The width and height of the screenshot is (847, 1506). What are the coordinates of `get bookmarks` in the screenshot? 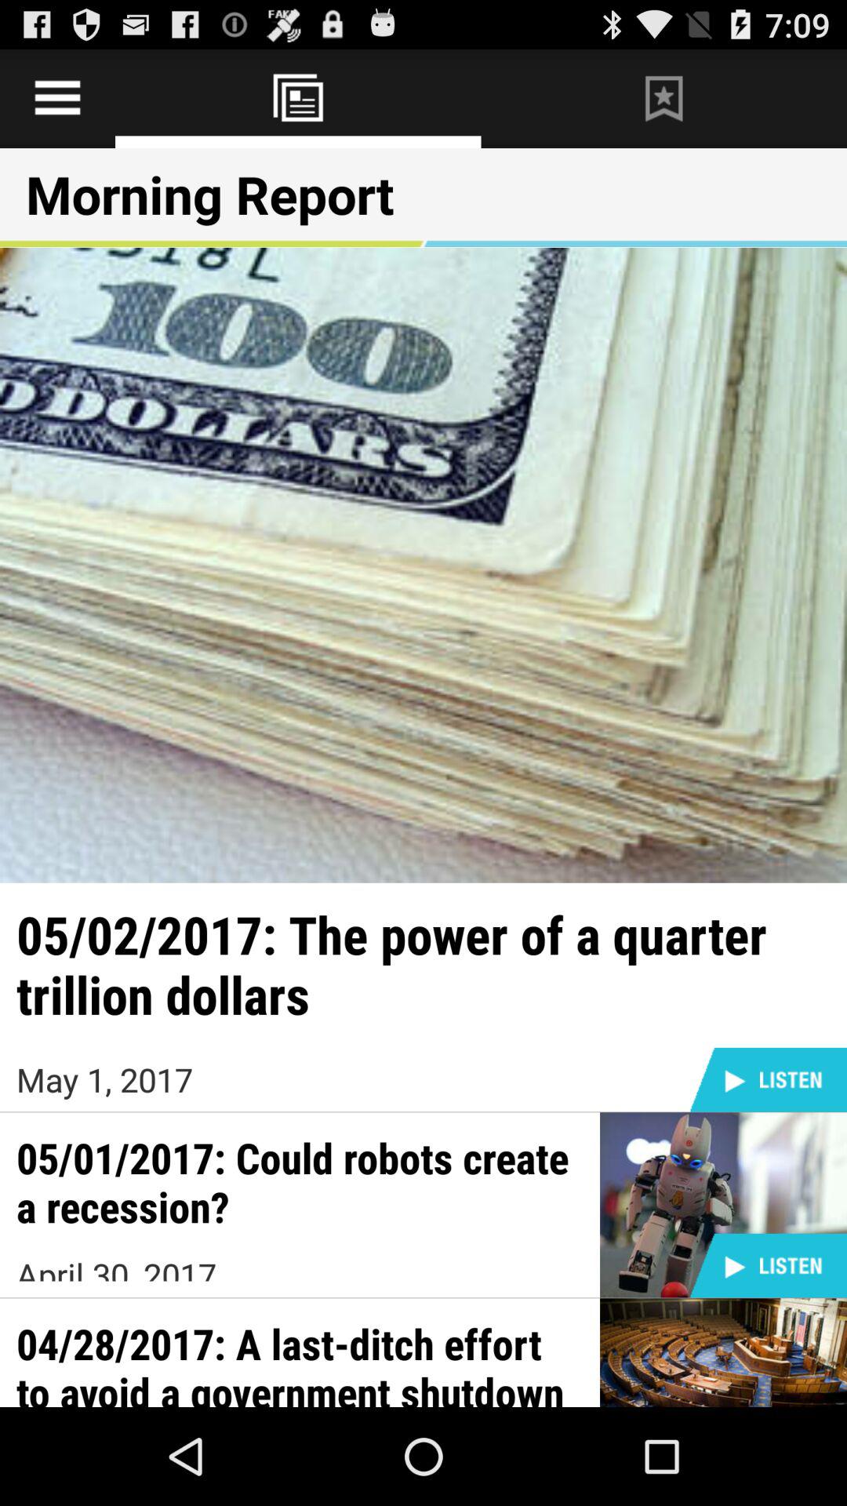 It's located at (663, 99).